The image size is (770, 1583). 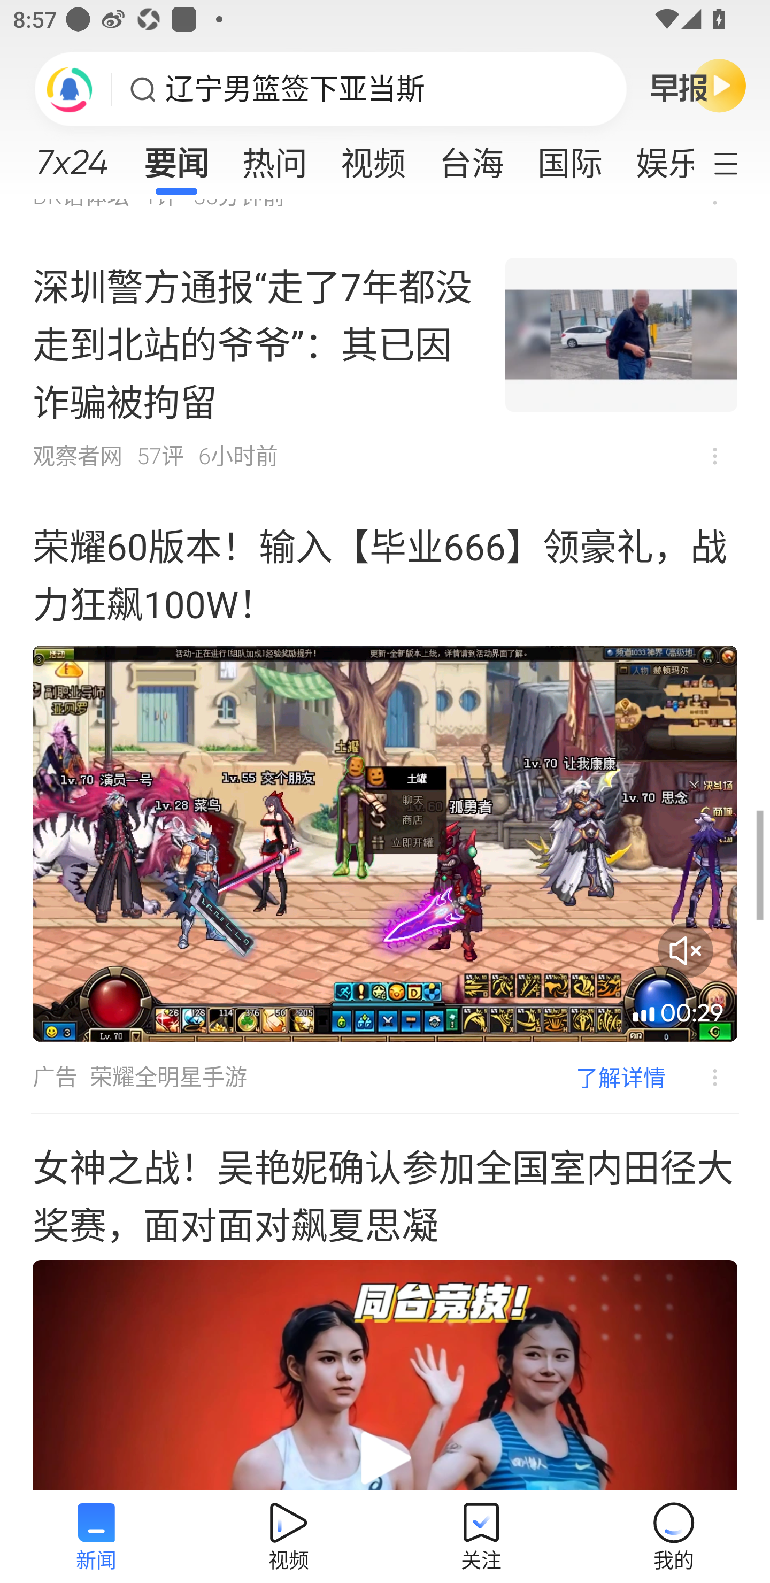 I want to click on 国际, so click(x=569, y=157).